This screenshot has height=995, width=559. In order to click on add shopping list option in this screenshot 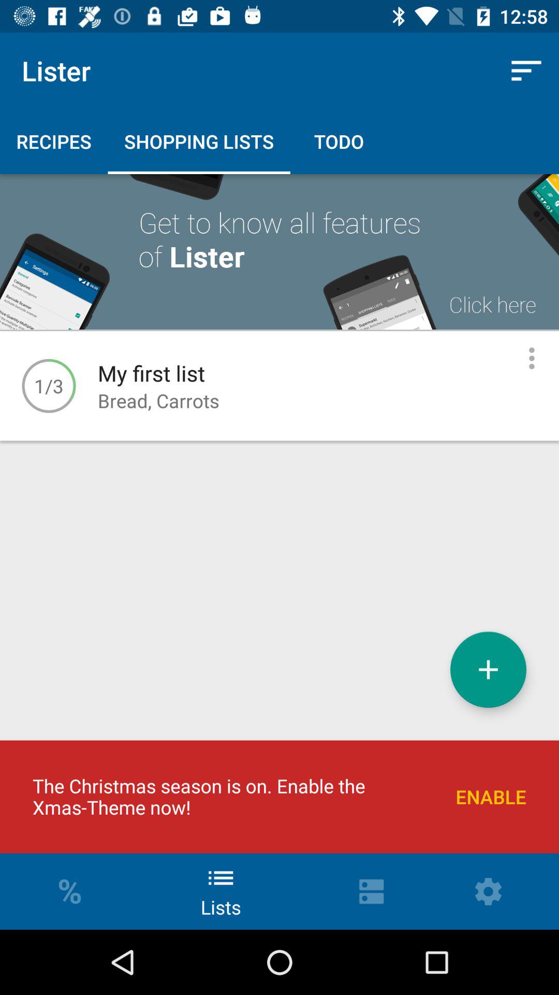, I will do `click(489, 670)`.